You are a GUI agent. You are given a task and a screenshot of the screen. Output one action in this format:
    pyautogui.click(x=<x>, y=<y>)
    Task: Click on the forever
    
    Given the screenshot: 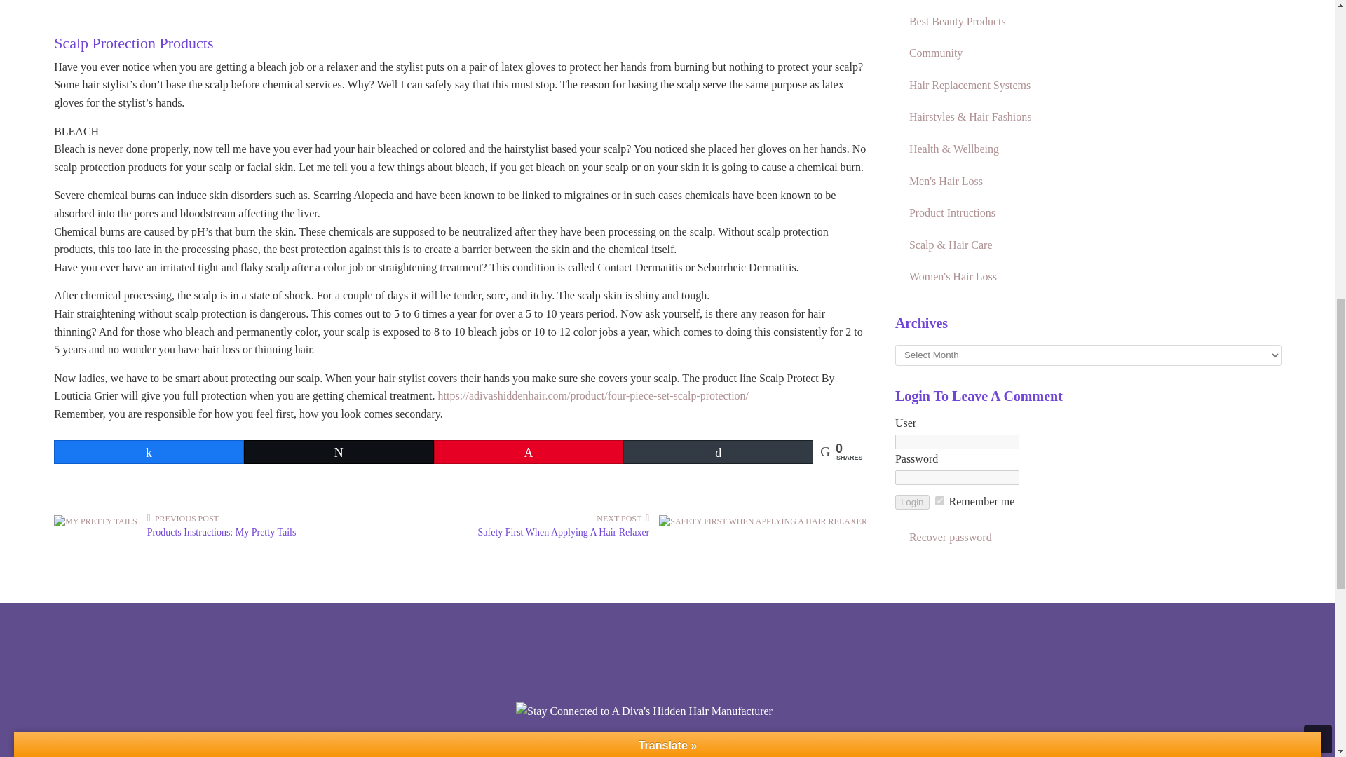 What is the action you would take?
    pyautogui.click(x=939, y=500)
    